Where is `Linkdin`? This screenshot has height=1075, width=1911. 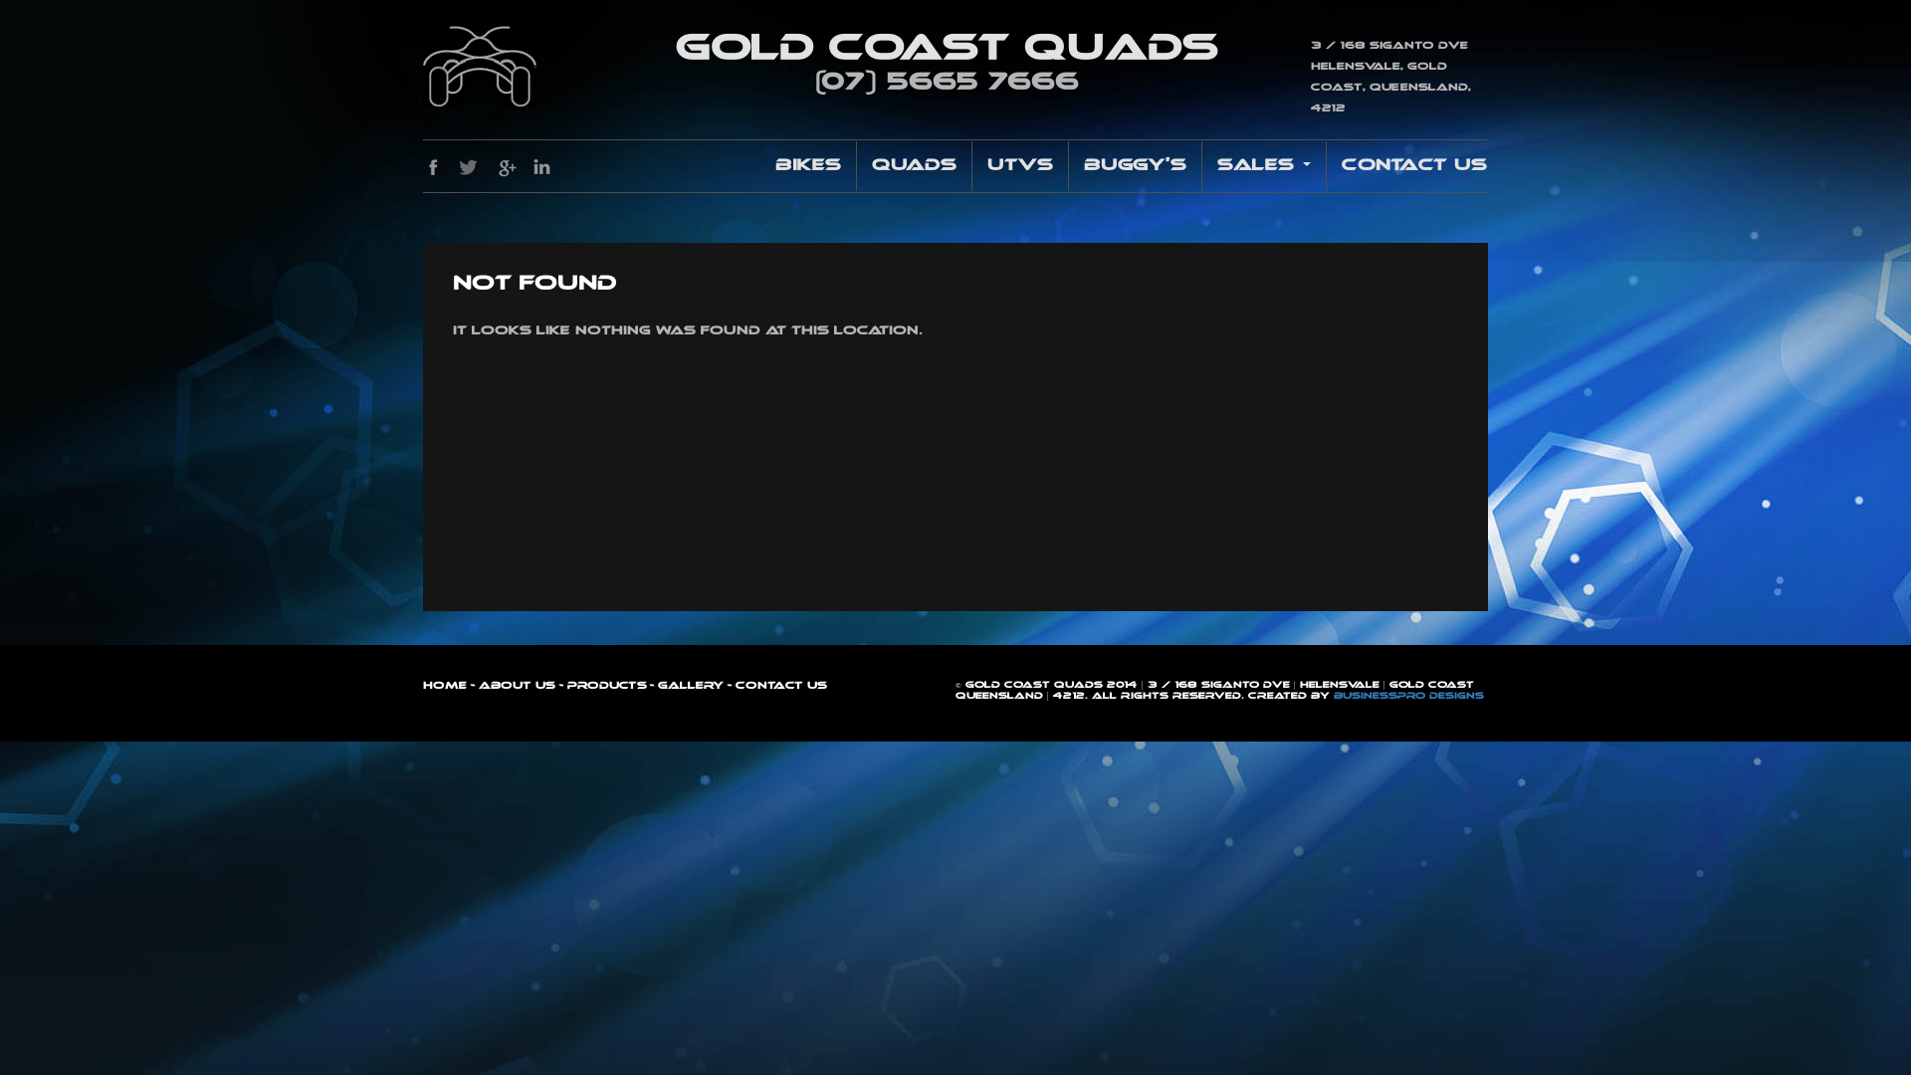
Linkdin is located at coordinates (541, 167).